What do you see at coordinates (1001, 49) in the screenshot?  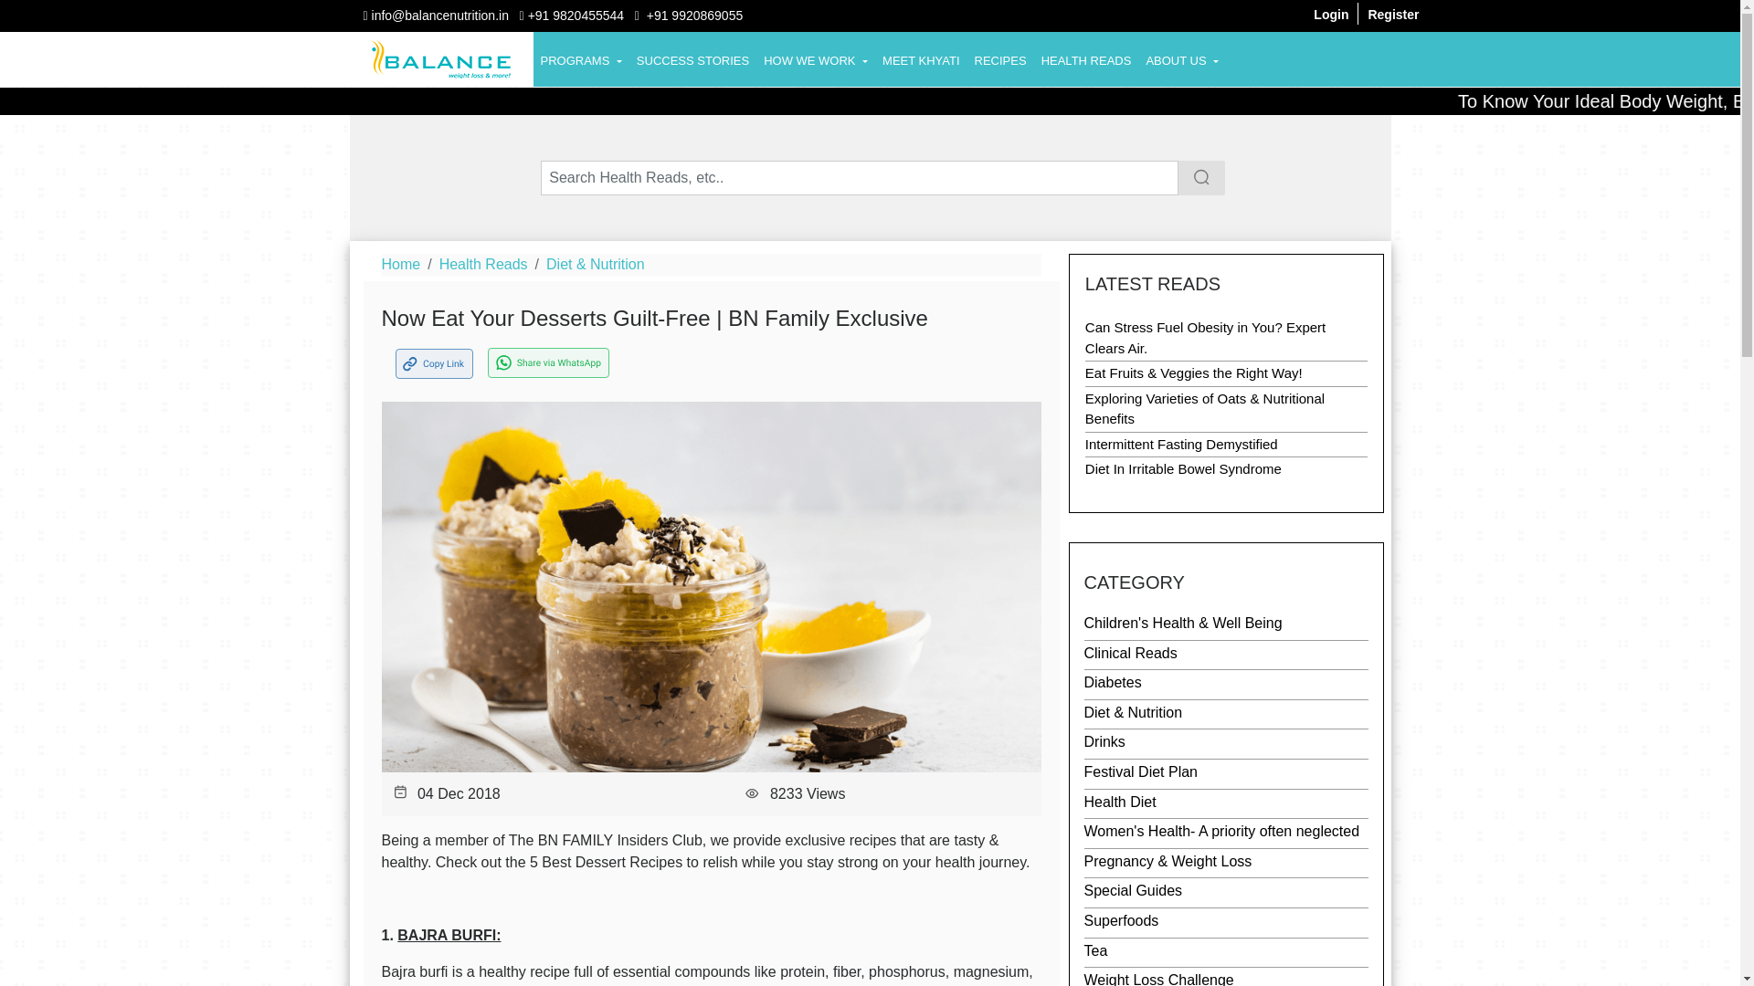 I see `RECIPES` at bounding box center [1001, 49].